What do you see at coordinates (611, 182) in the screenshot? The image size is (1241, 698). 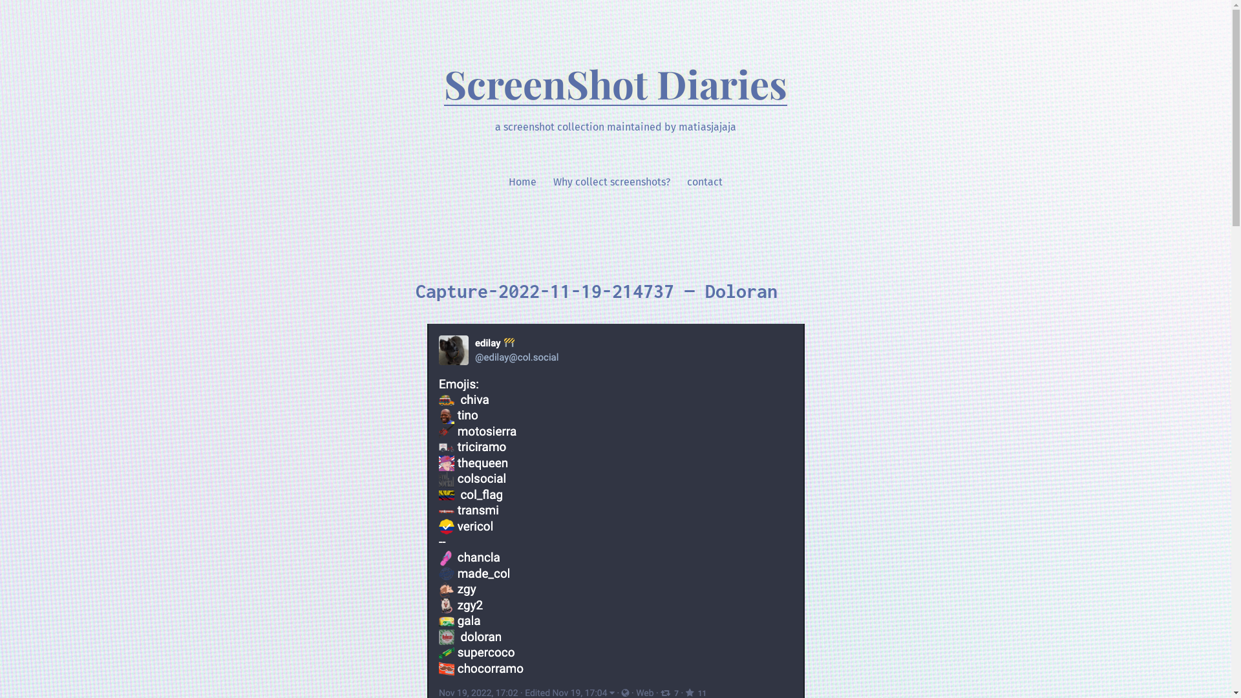 I see `Why collect screenshots?` at bounding box center [611, 182].